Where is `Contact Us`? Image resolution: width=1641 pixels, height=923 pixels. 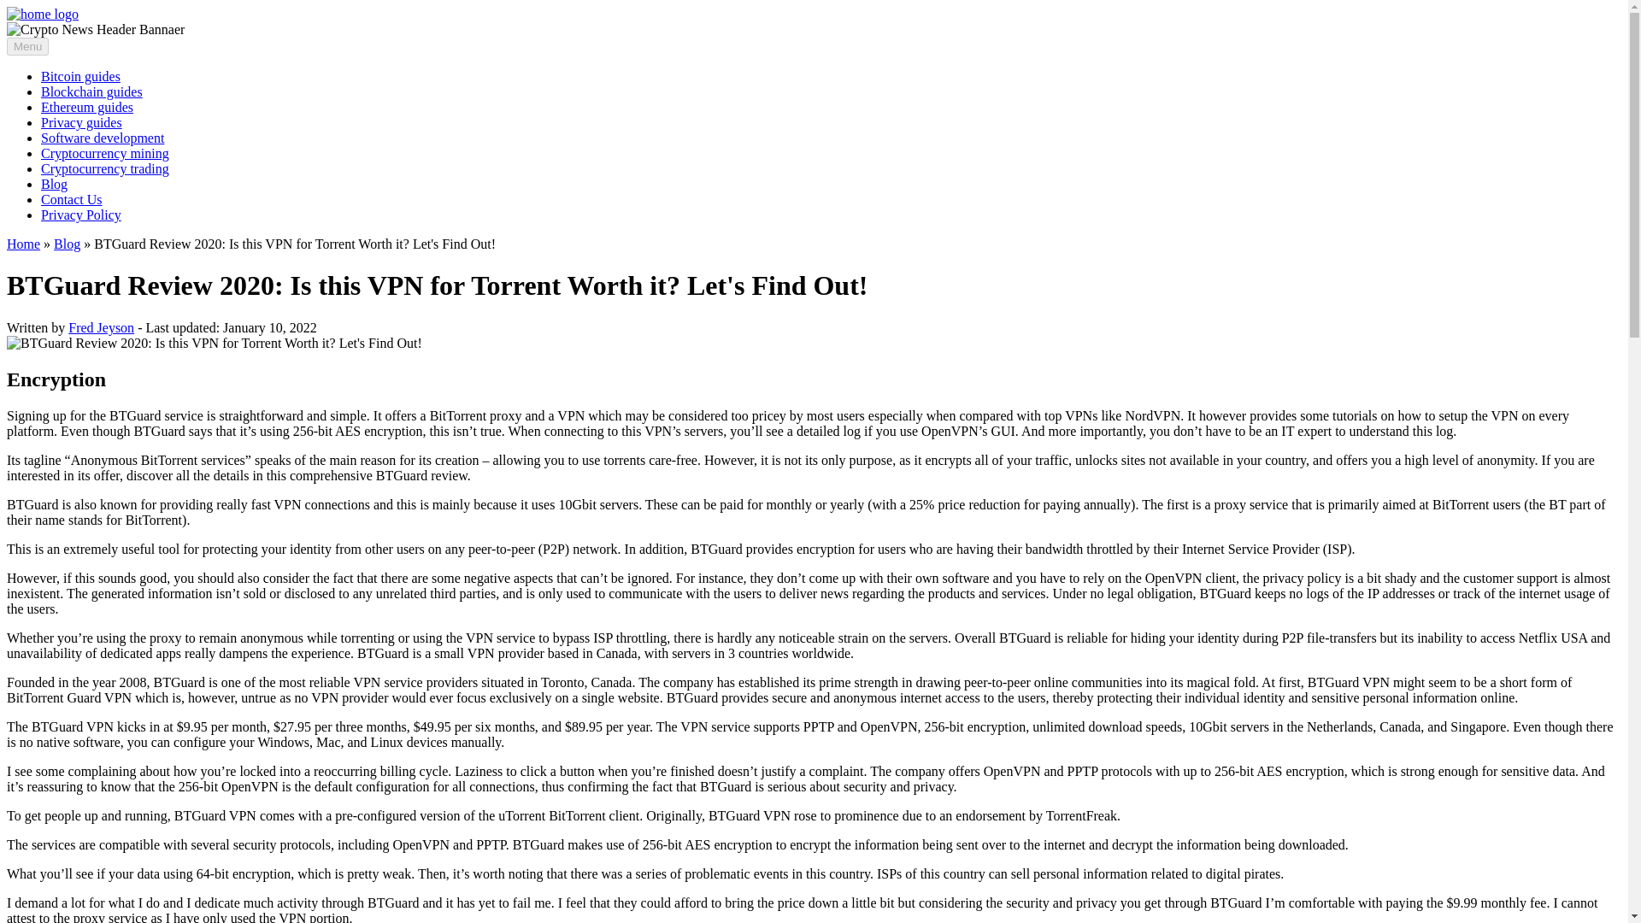 Contact Us is located at coordinates (72, 198).